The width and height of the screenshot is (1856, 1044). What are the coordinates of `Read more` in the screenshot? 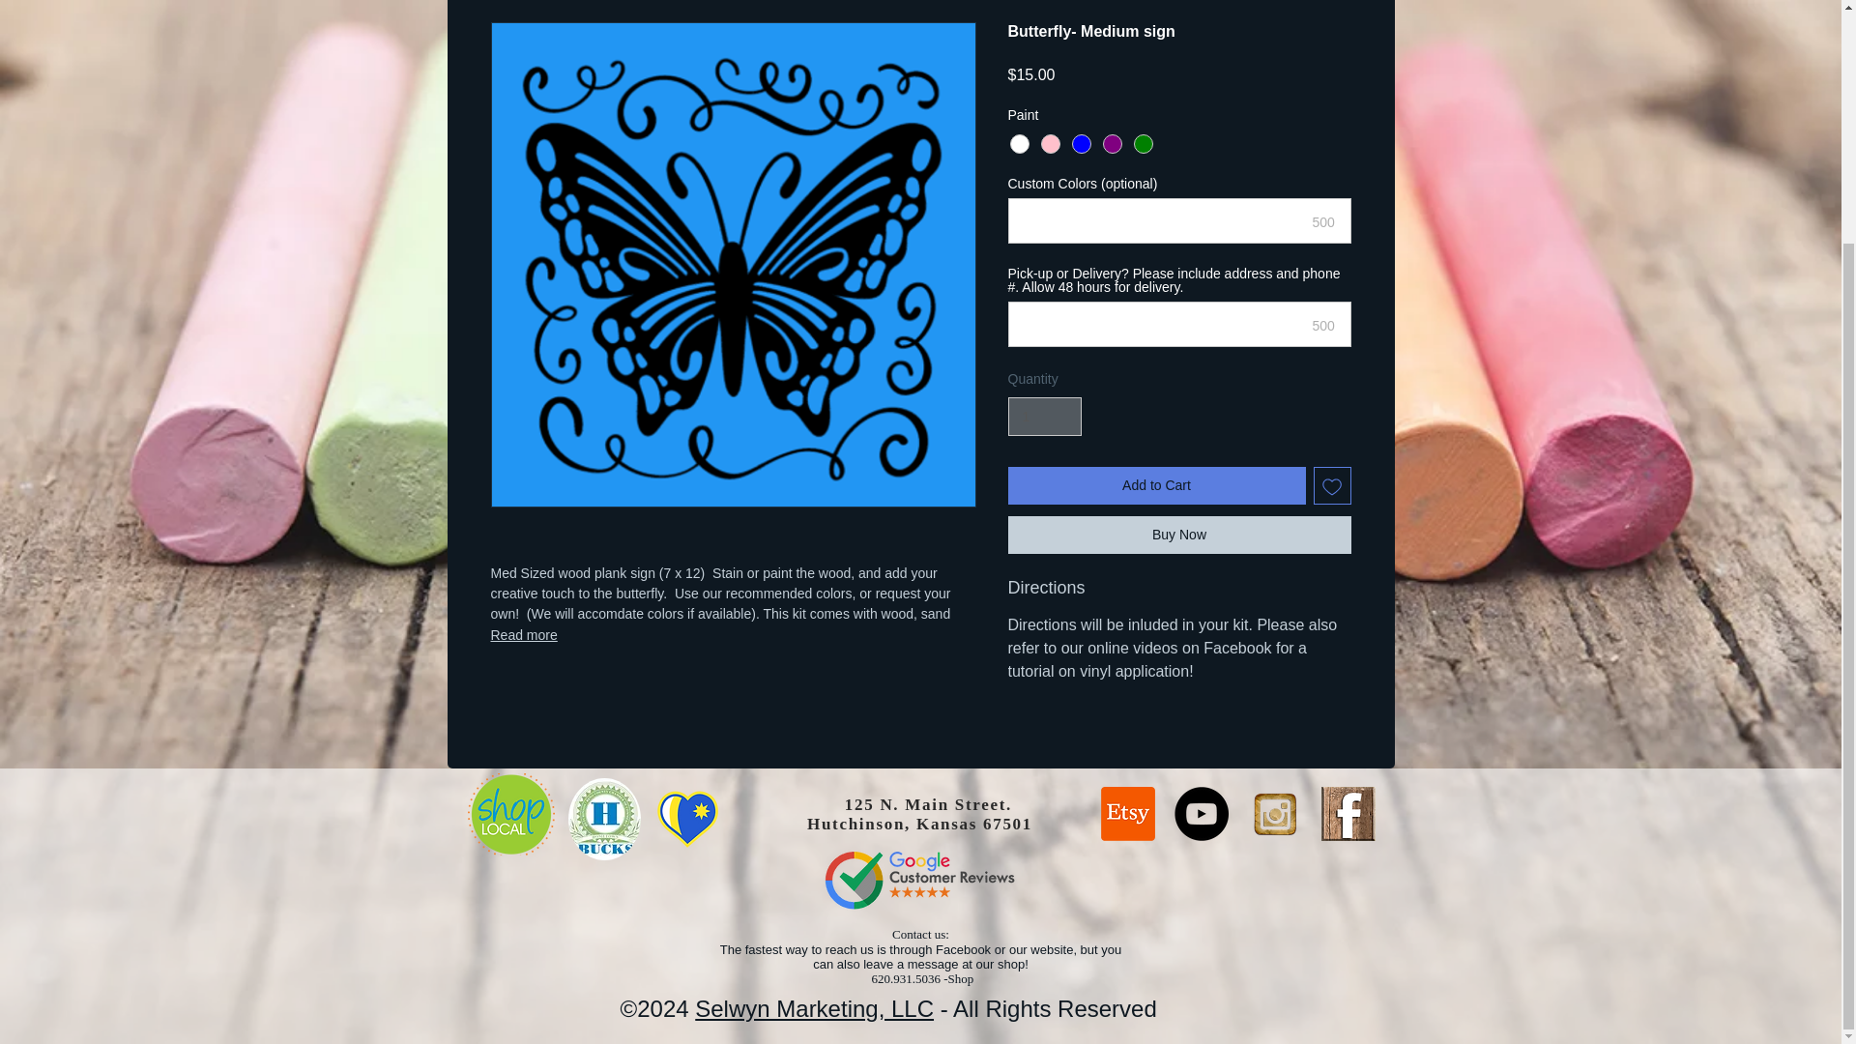 It's located at (733, 634).